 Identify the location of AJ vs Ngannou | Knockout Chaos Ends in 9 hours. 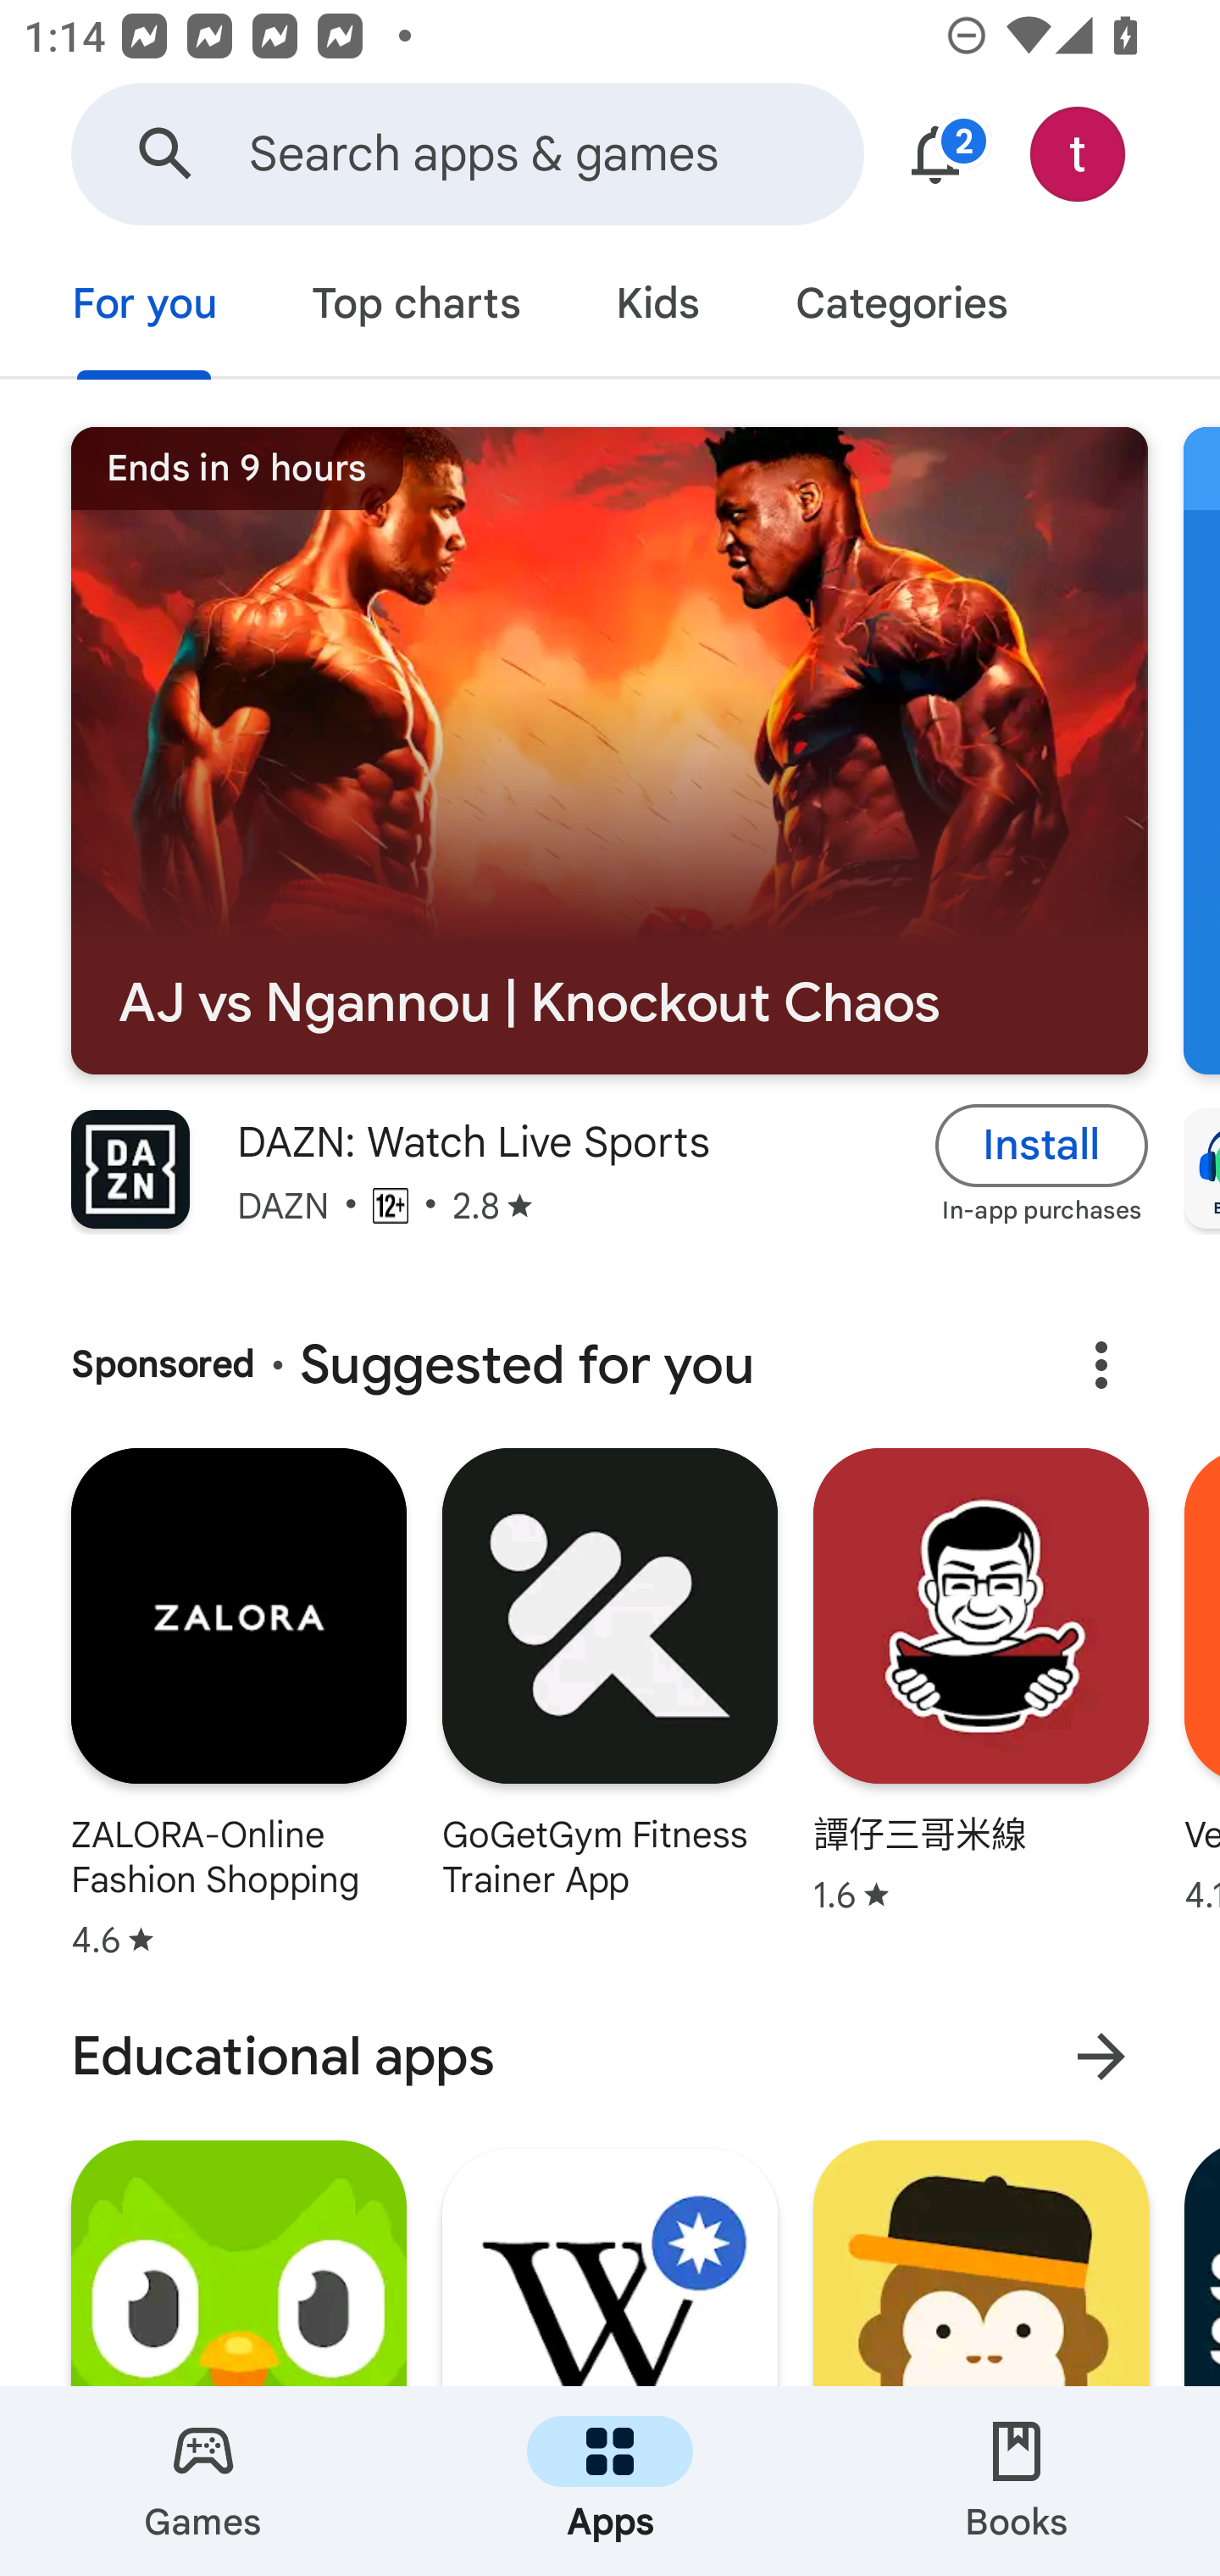
(609, 751).